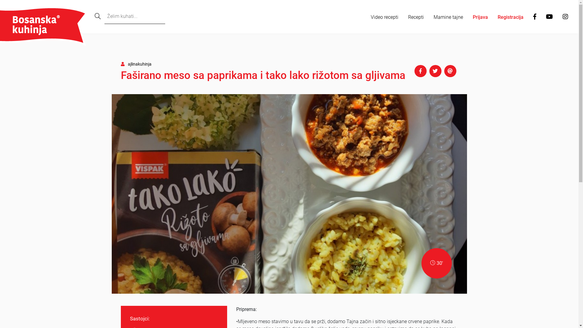  What do you see at coordinates (448, 17) in the screenshot?
I see `Mamine tajne` at bounding box center [448, 17].